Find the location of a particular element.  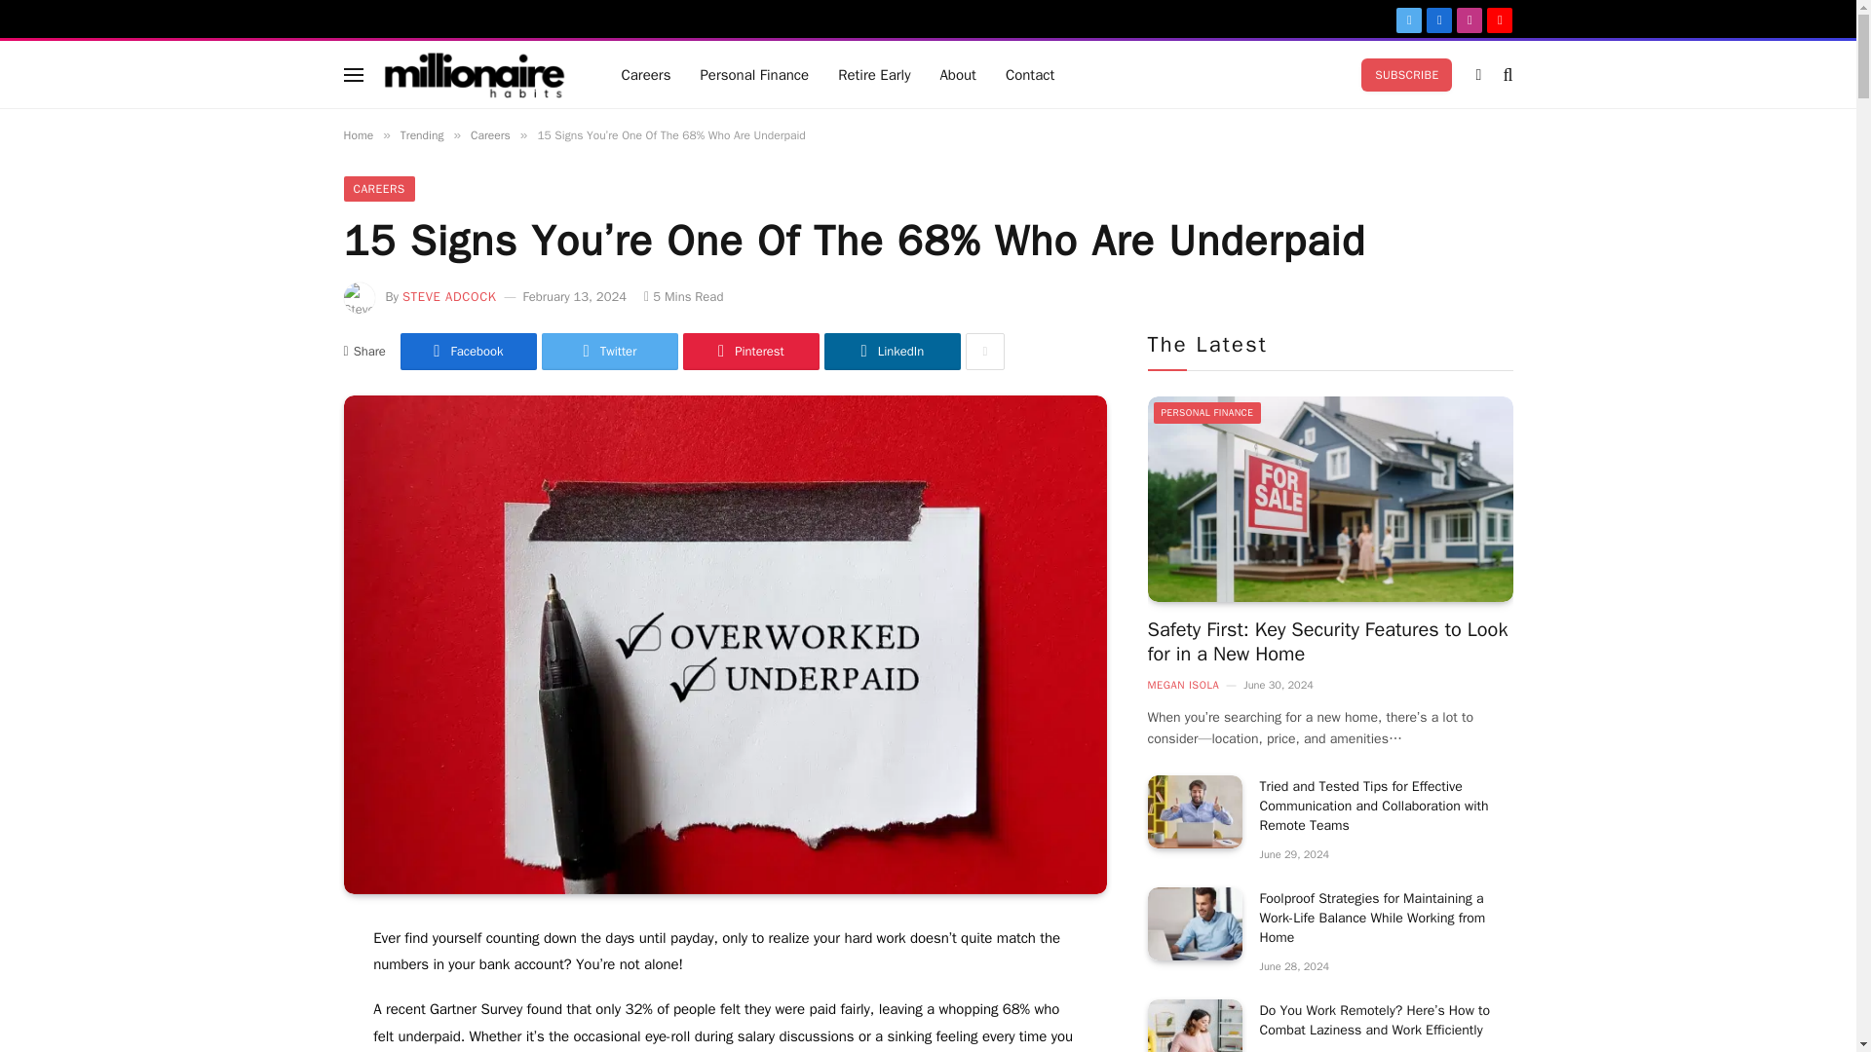

LinkedIn is located at coordinates (893, 352).